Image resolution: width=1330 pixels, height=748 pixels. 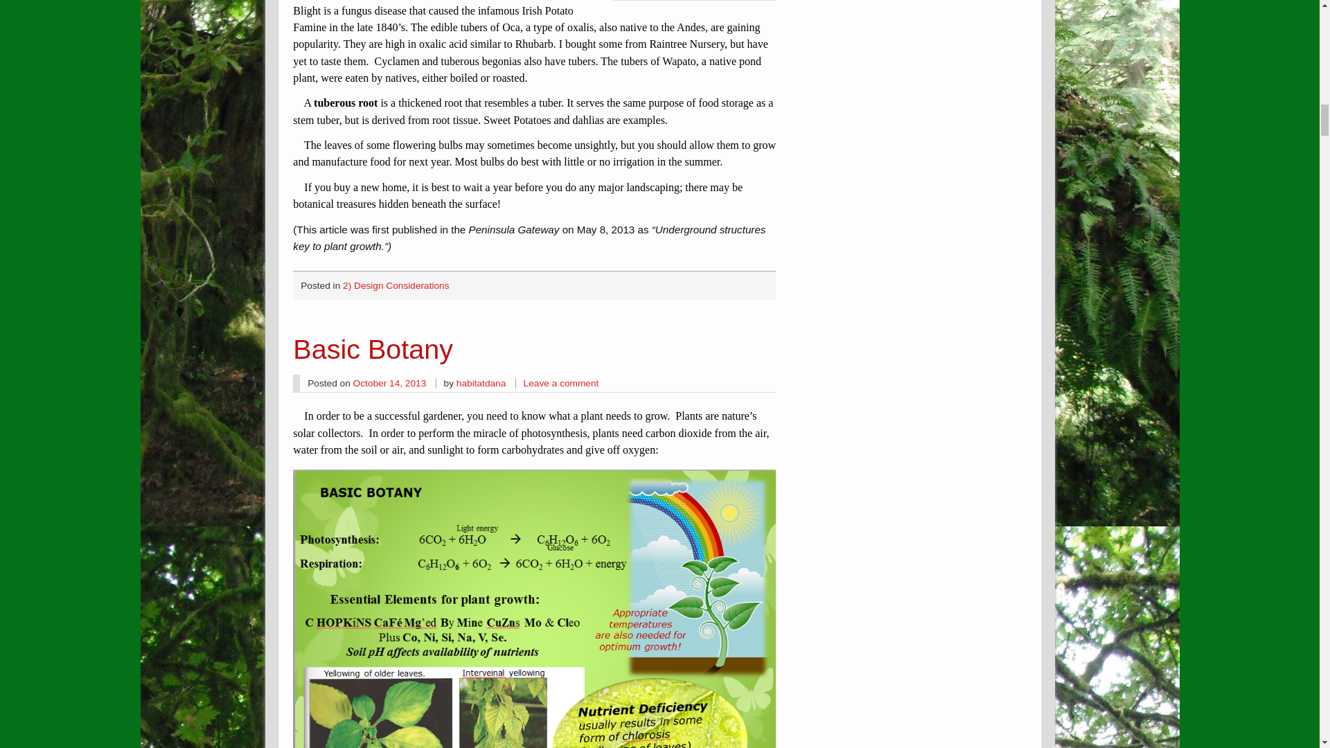 I want to click on 11:24 AM, so click(x=390, y=383).